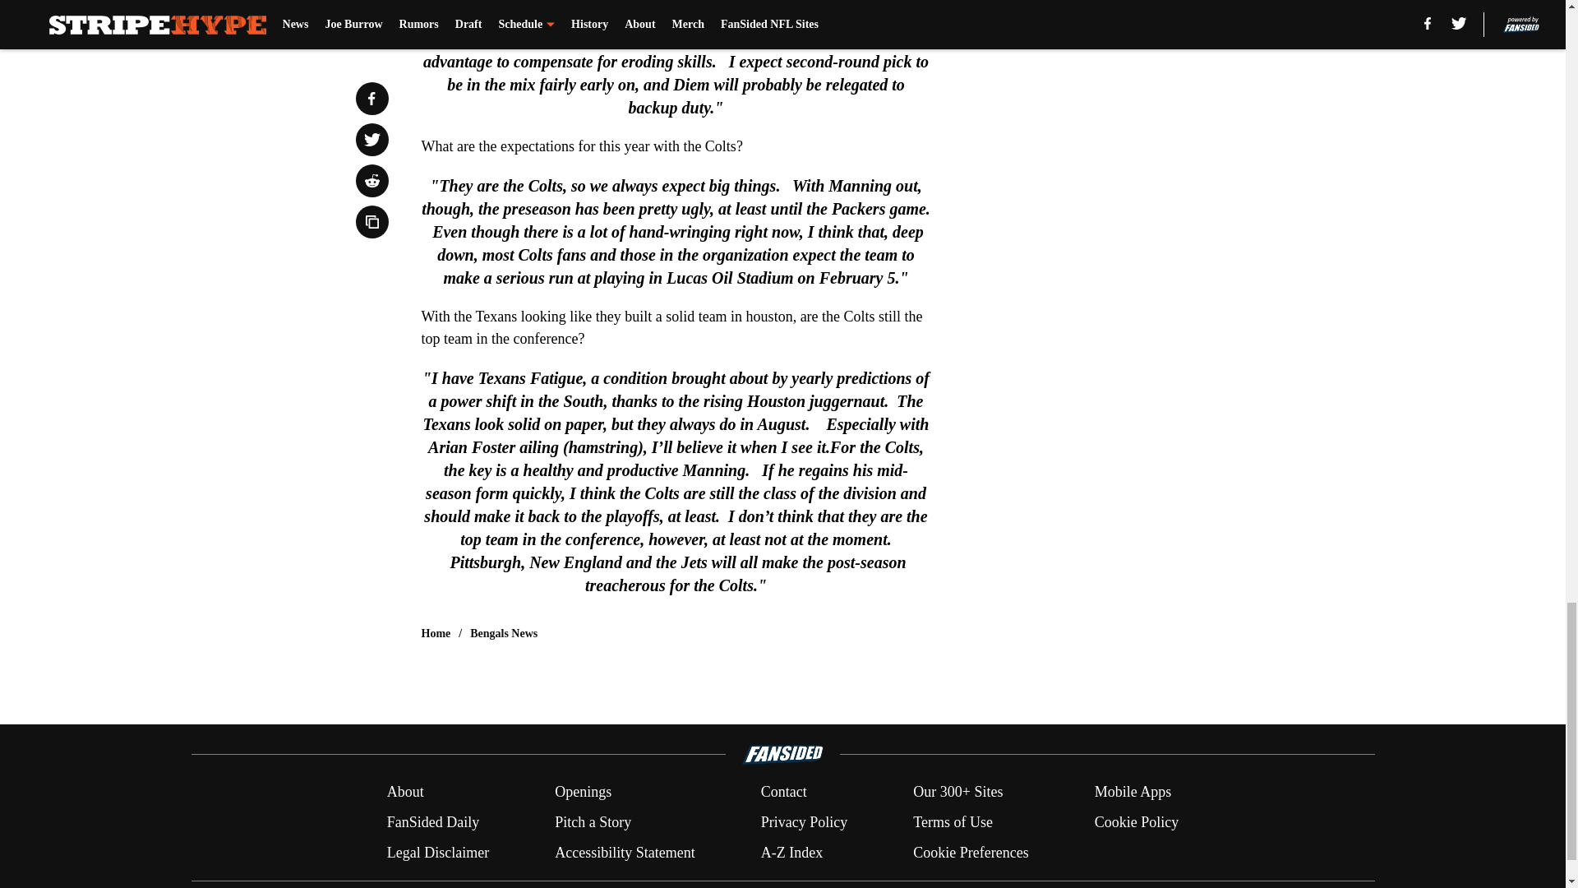  Describe the element at coordinates (625, 852) in the screenshot. I see `Accessibility Statement` at that location.